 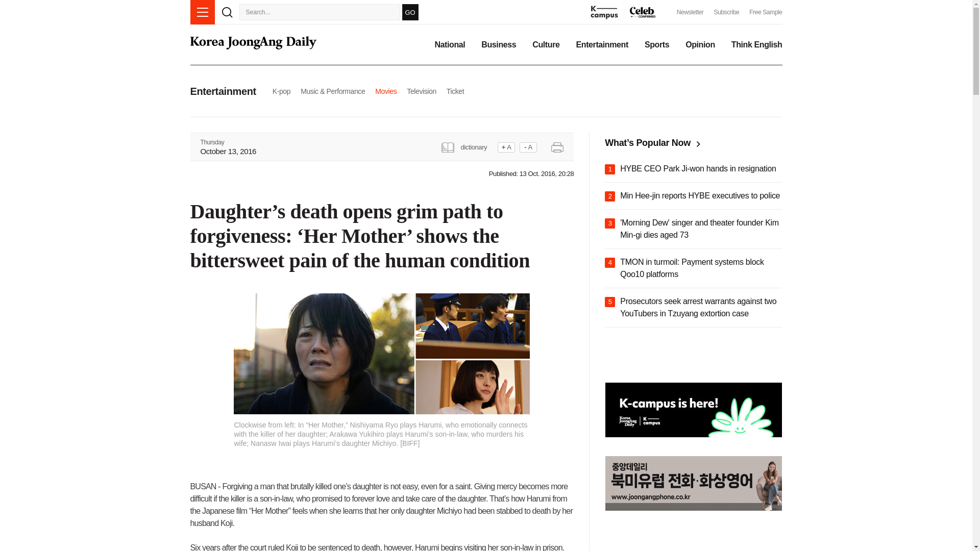 What do you see at coordinates (690, 12) in the screenshot?
I see `Newsletter` at bounding box center [690, 12].